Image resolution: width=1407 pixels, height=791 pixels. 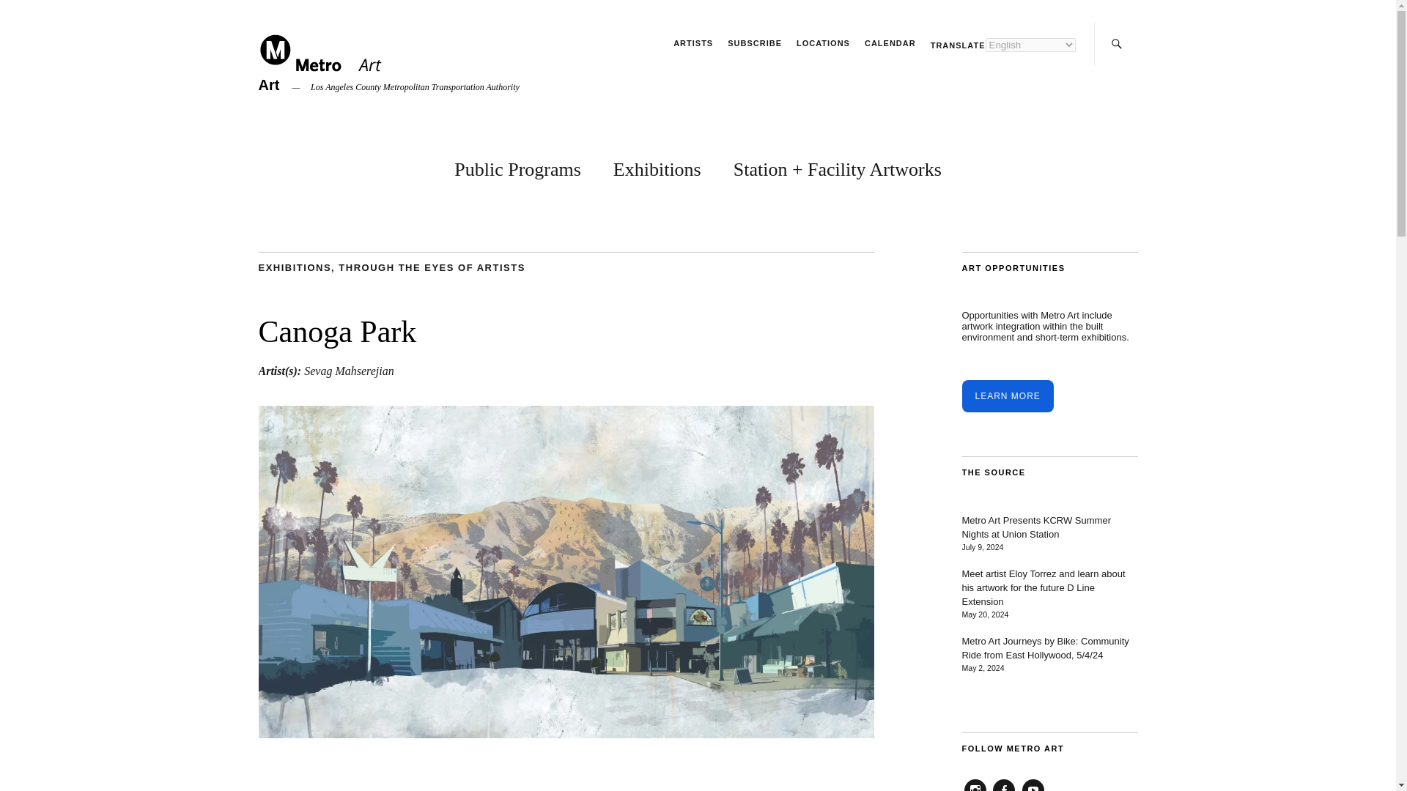 I want to click on Permalink to Canoga Park, so click(x=566, y=734).